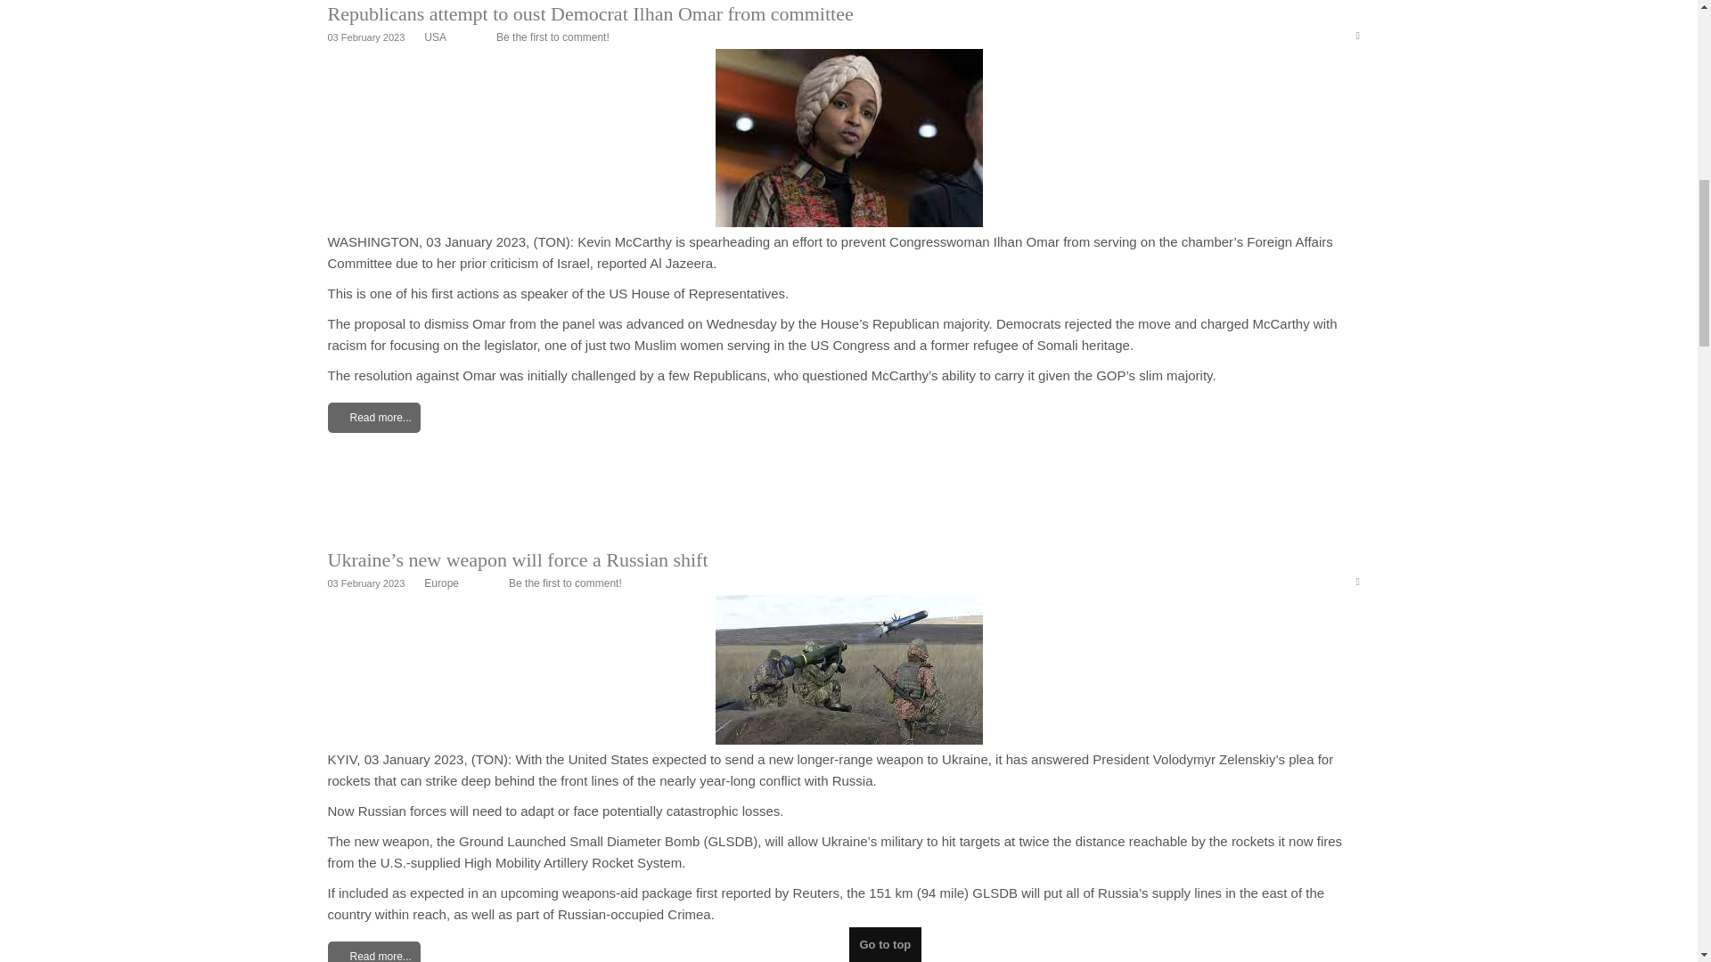 This screenshot has width=1711, height=962. What do you see at coordinates (1363, 37) in the screenshot?
I see `Subscribe to this RSS feed` at bounding box center [1363, 37].